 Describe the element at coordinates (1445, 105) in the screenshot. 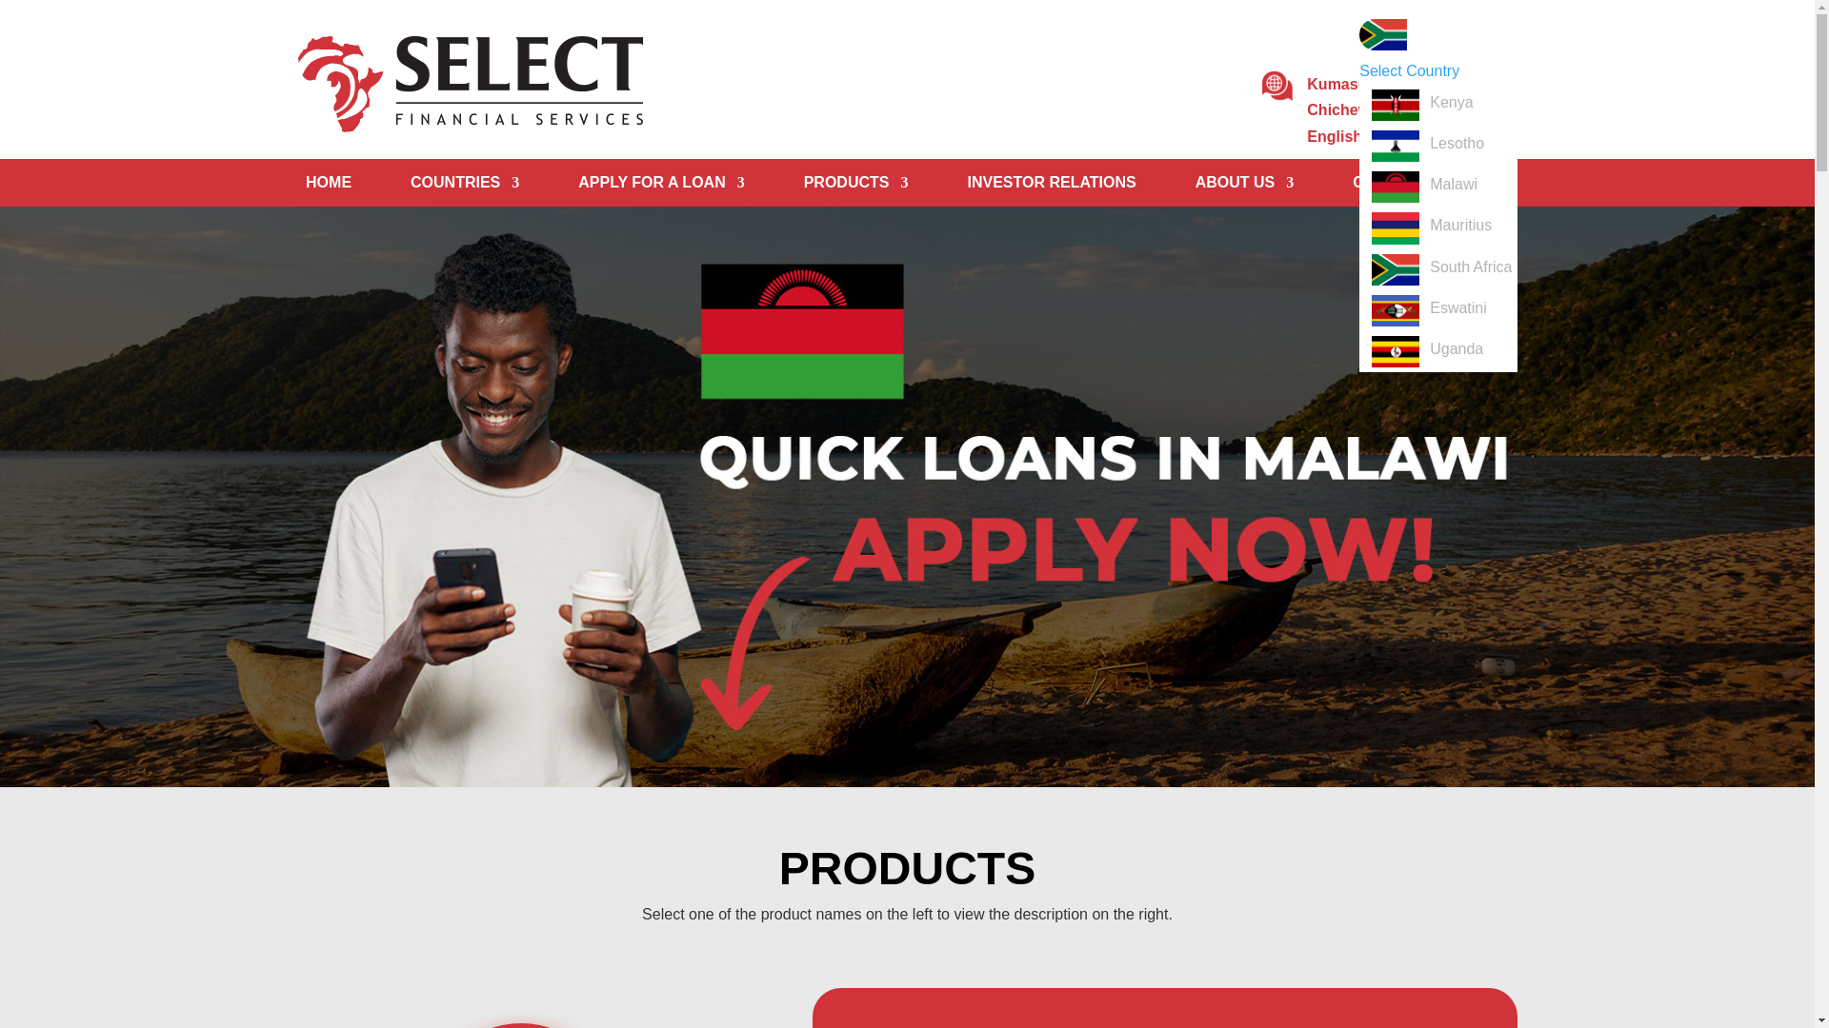

I see `Kenya` at that location.